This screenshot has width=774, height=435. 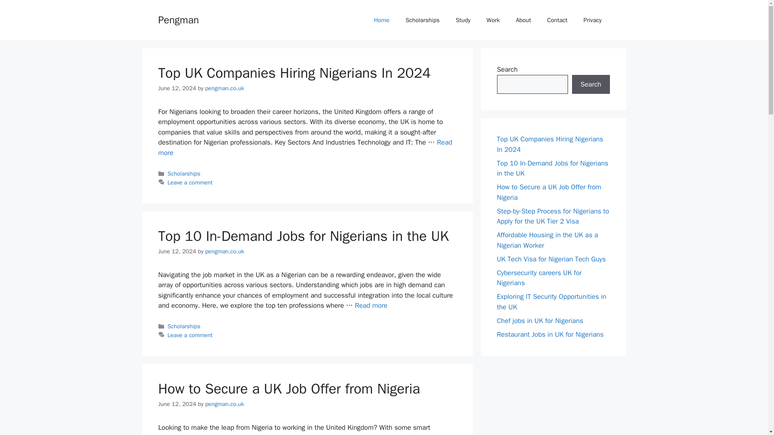 I want to click on Pengman, so click(x=178, y=19).